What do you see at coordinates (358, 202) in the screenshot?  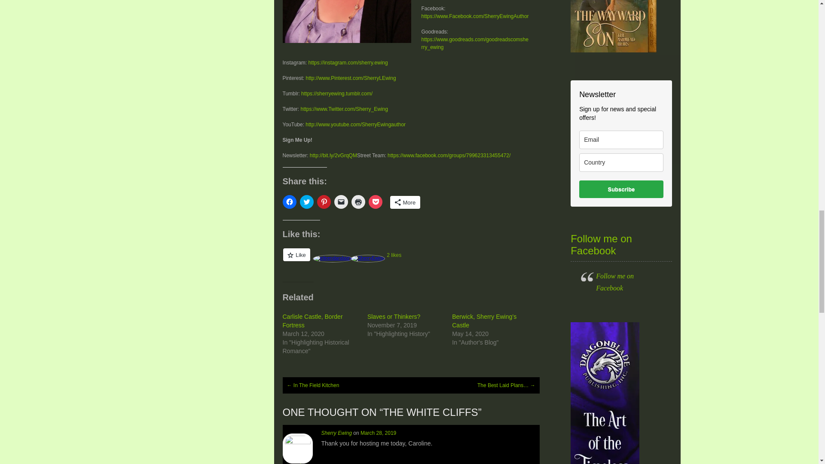 I see `Click to print` at bounding box center [358, 202].